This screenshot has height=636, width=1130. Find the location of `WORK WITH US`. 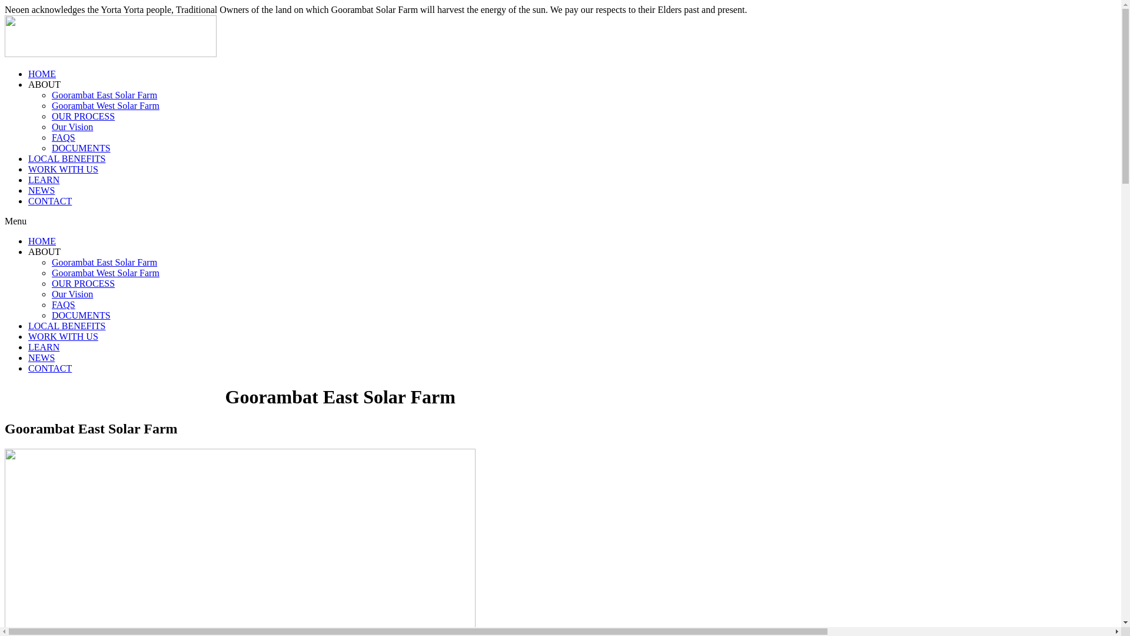

WORK WITH US is located at coordinates (64, 337).